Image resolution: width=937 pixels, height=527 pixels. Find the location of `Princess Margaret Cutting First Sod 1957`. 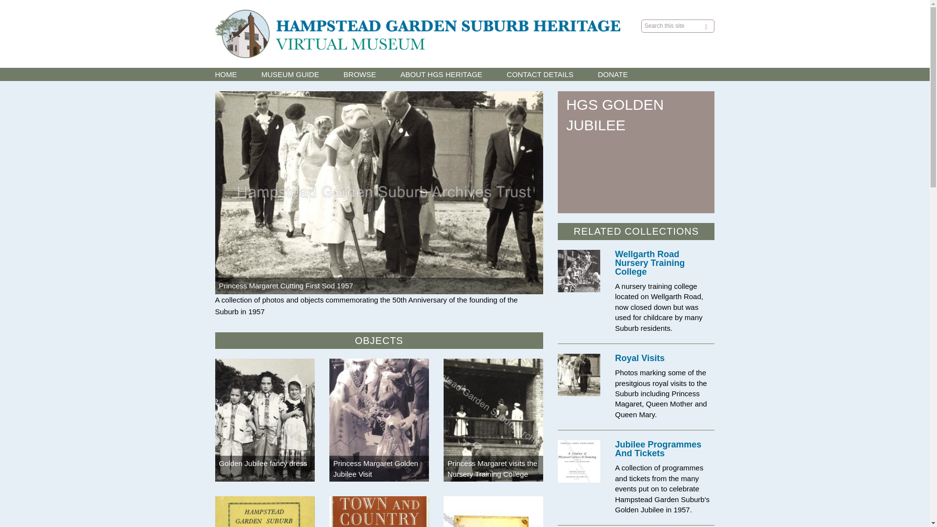

Princess Margaret Cutting First Sod 1957 is located at coordinates (285, 285).